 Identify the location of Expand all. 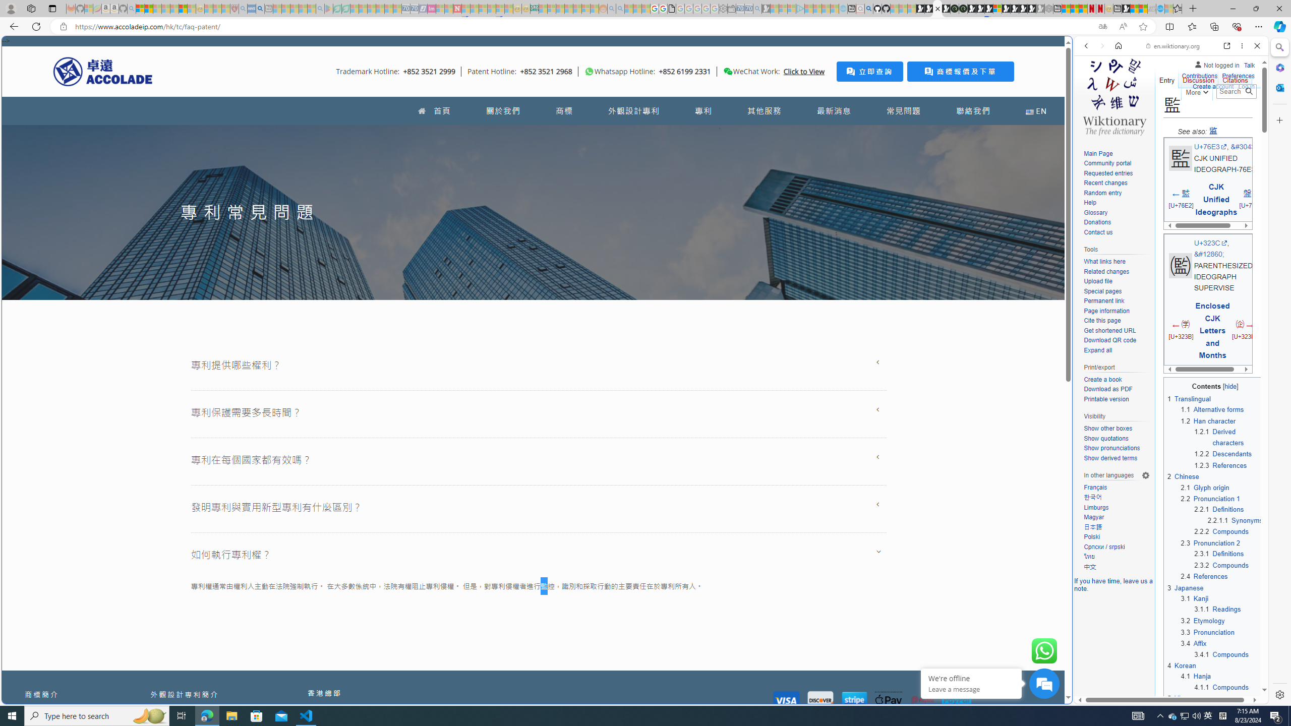
(1117, 350).